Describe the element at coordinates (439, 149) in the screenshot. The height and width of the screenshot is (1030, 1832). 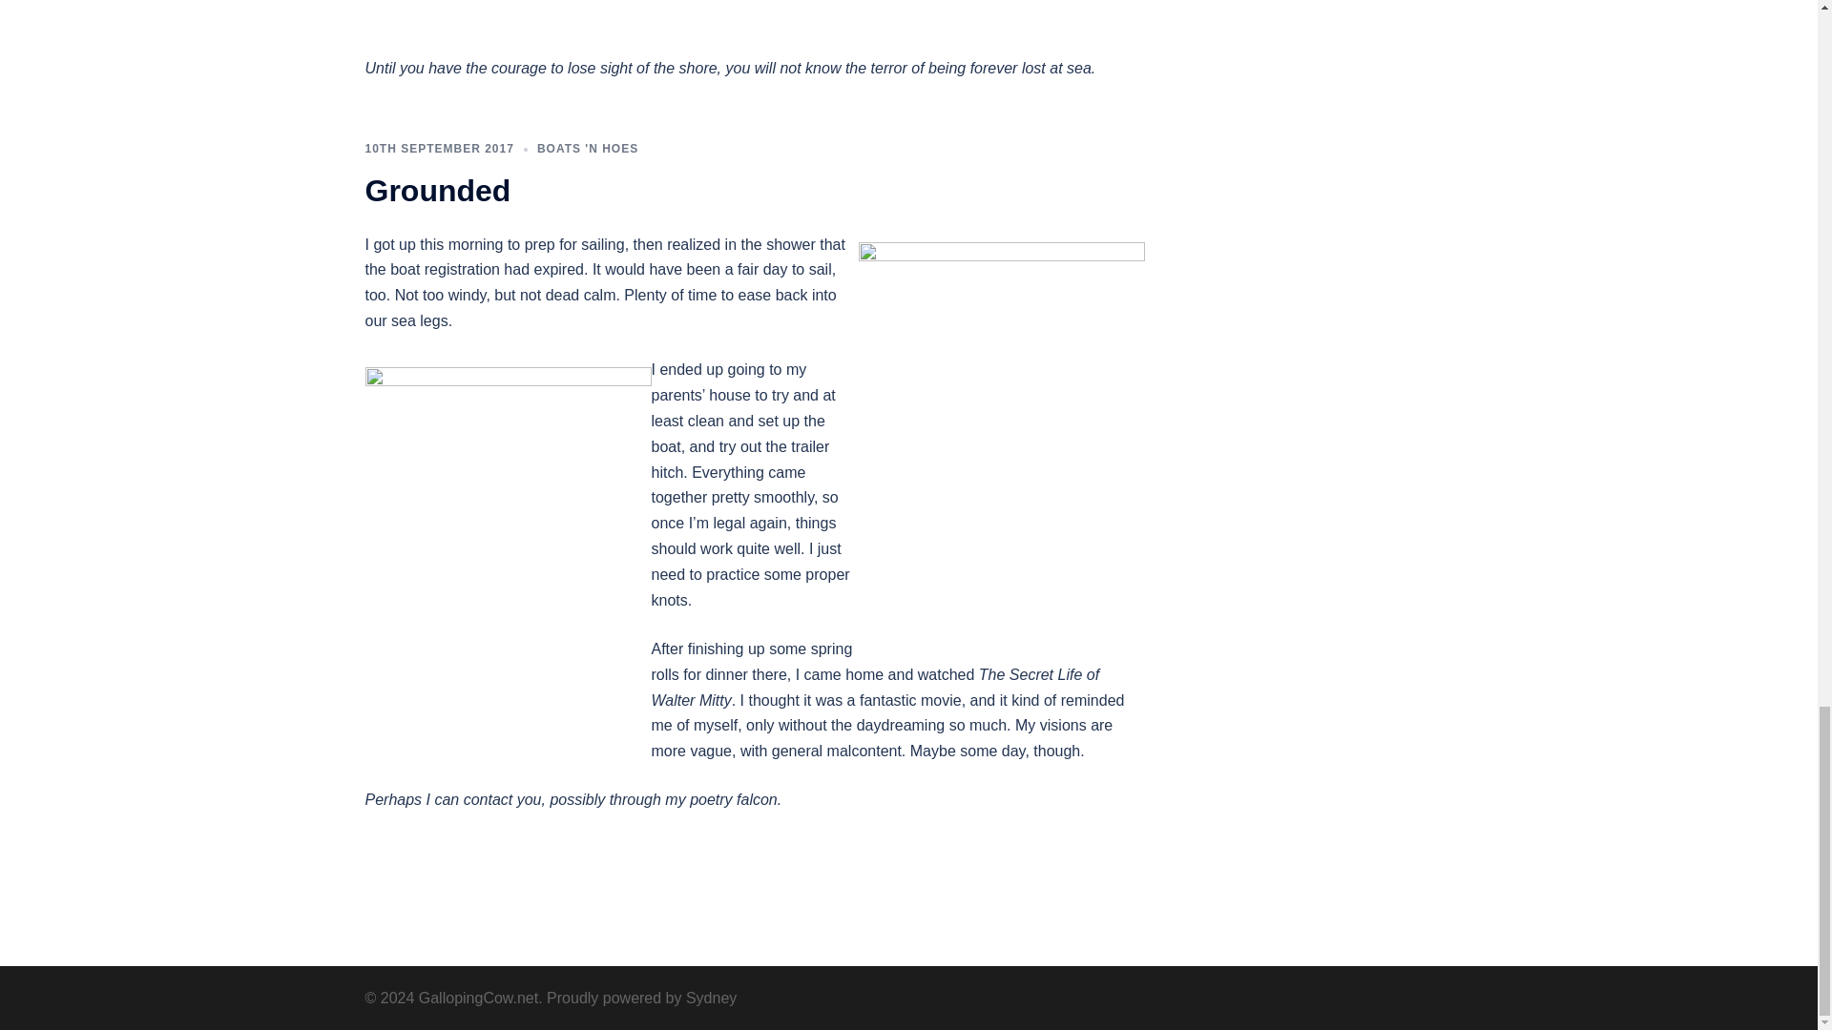
I see `10TH SEPTEMBER 2017` at that location.